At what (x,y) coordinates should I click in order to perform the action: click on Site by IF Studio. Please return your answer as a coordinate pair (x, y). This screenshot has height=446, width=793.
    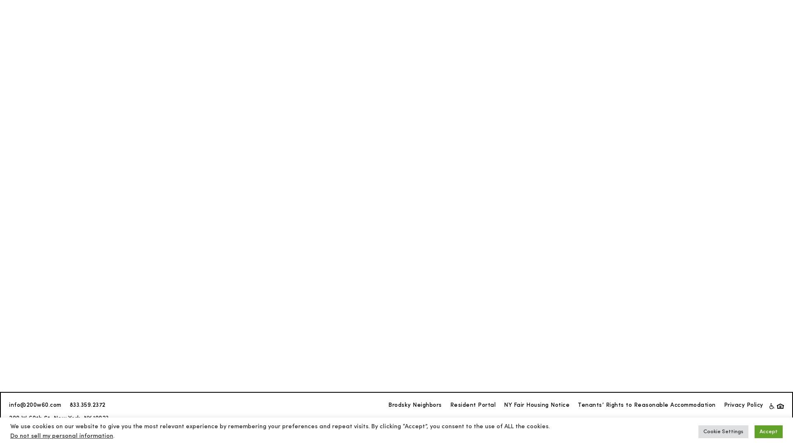
    Looking at the image, I should click on (33, 432).